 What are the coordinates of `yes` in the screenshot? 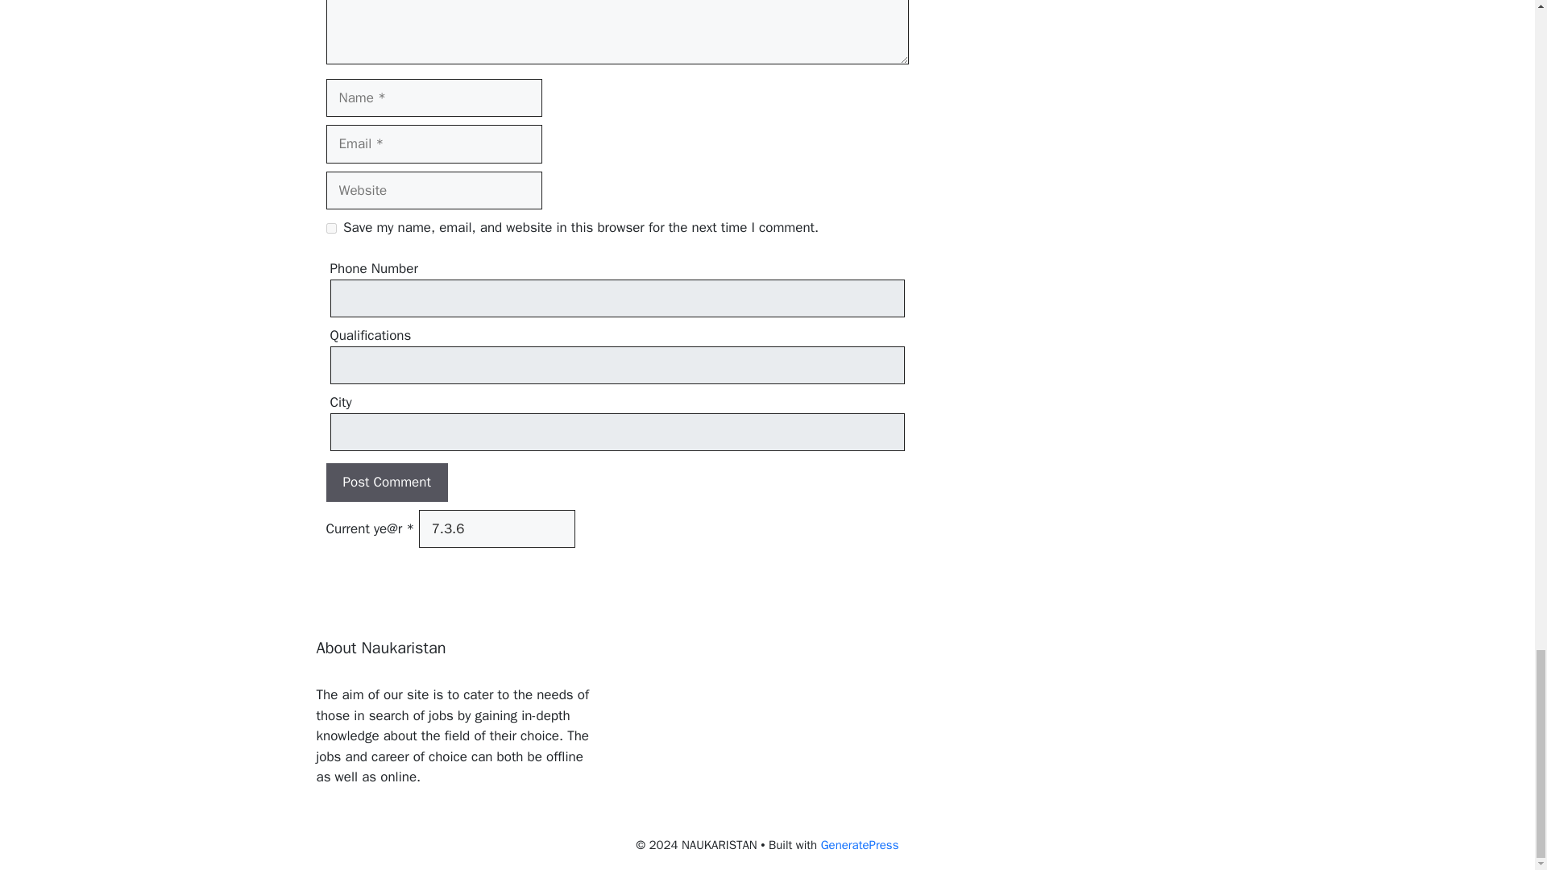 It's located at (330, 228).